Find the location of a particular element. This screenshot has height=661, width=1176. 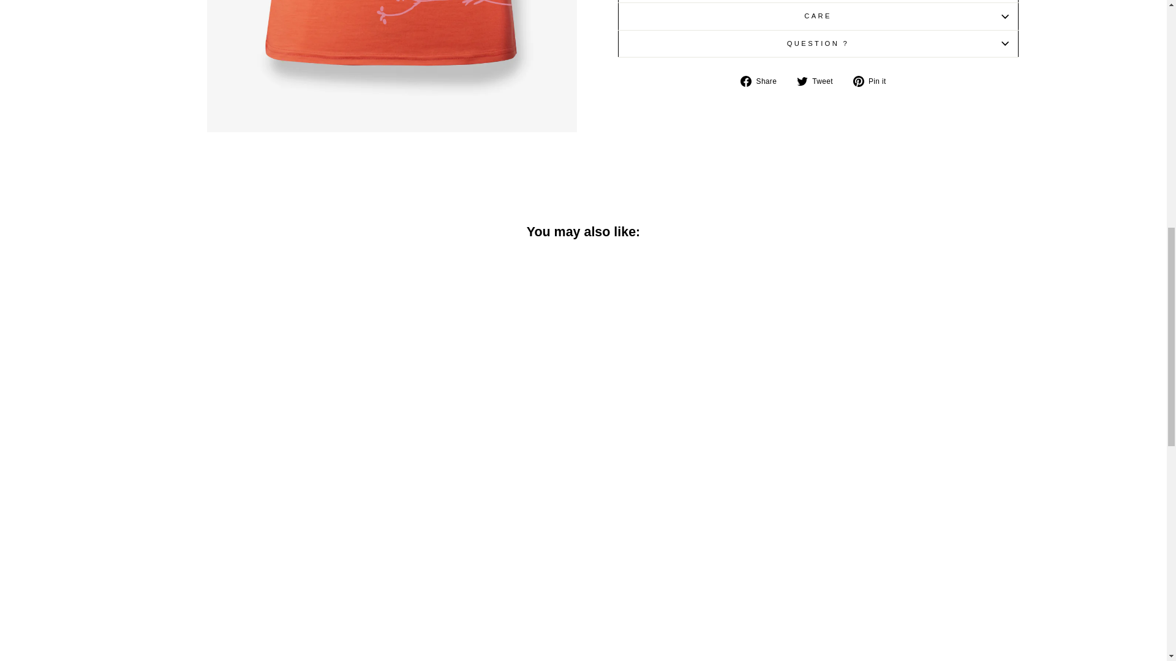

twitter is located at coordinates (802, 81).